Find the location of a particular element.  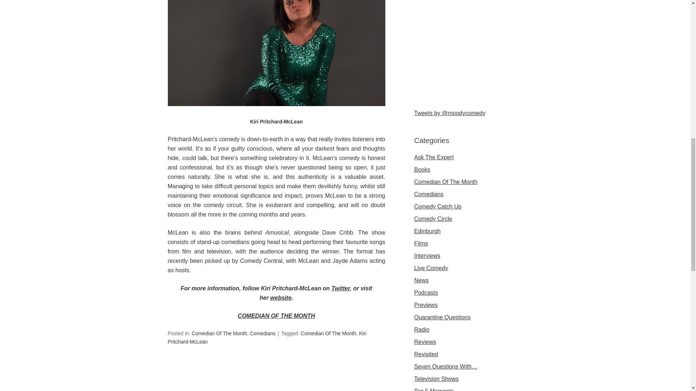

Comedy Catch Up is located at coordinates (438, 206).